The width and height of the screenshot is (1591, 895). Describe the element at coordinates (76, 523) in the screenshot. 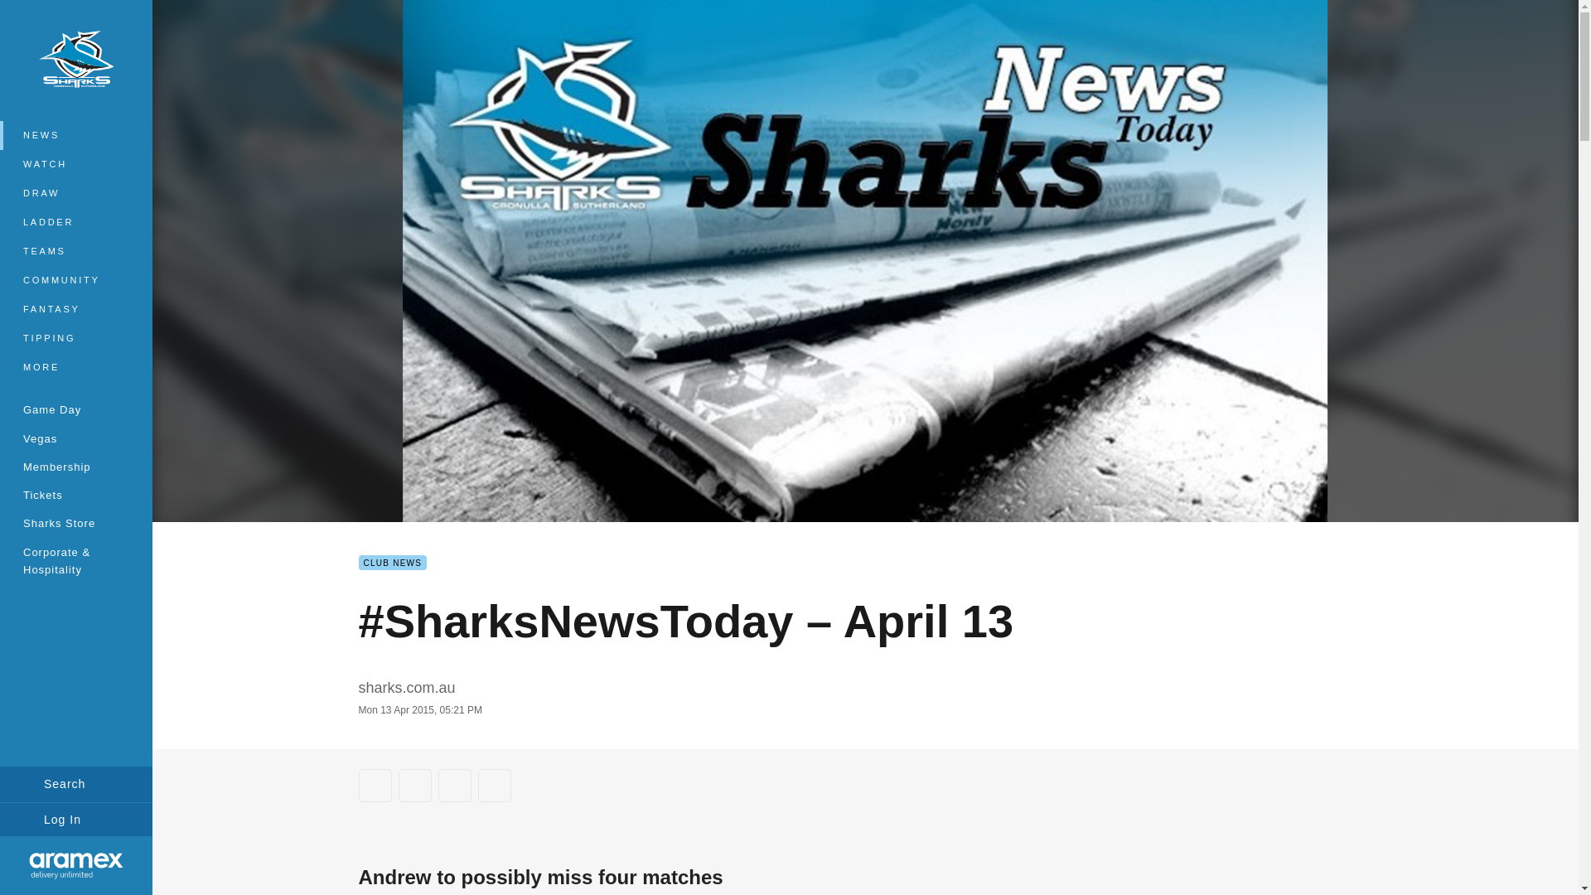

I see `Sharks Store` at that location.